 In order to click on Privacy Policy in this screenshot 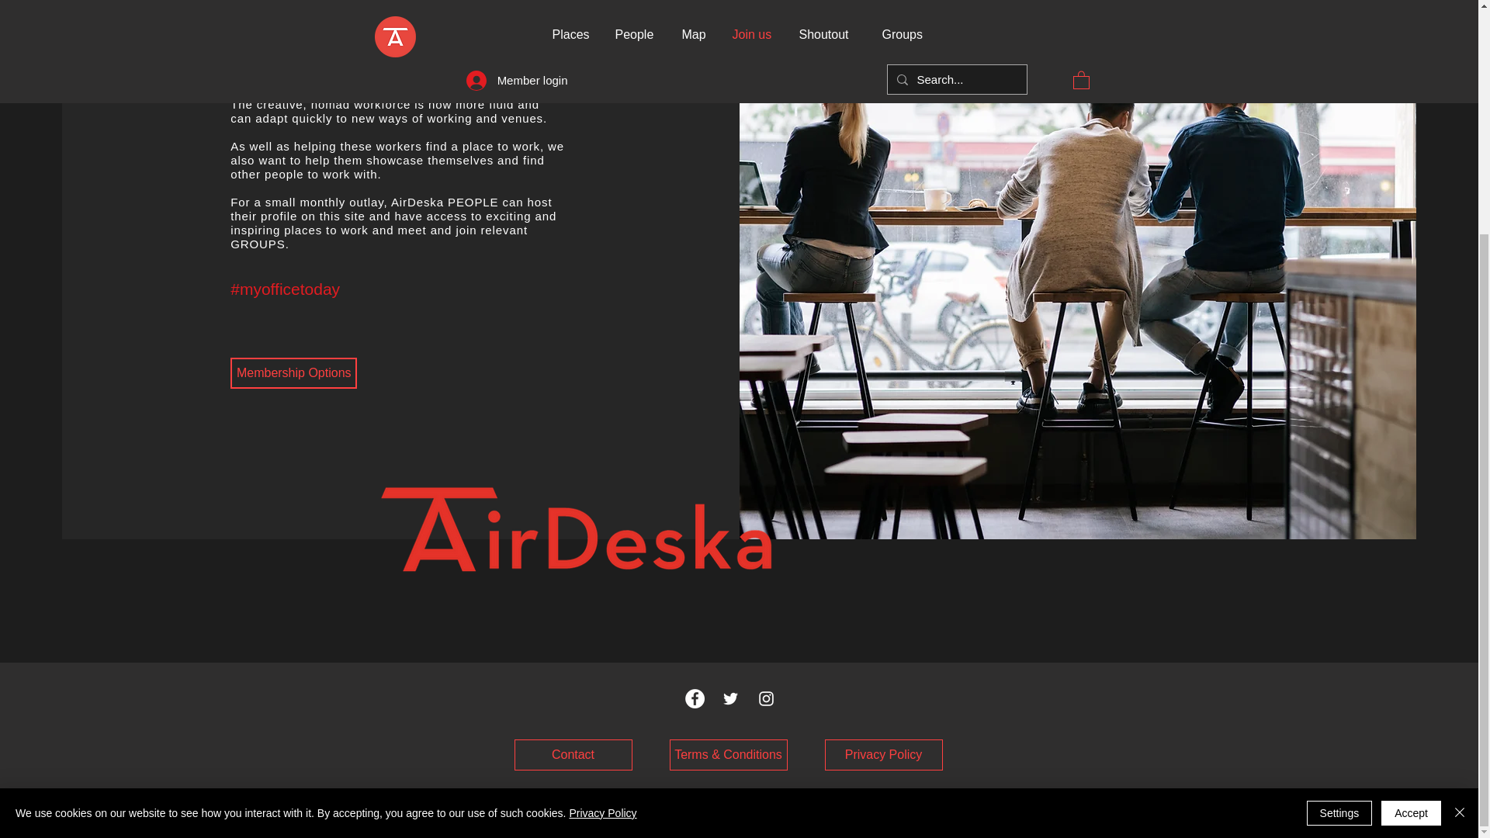, I will do `click(882, 754)`.